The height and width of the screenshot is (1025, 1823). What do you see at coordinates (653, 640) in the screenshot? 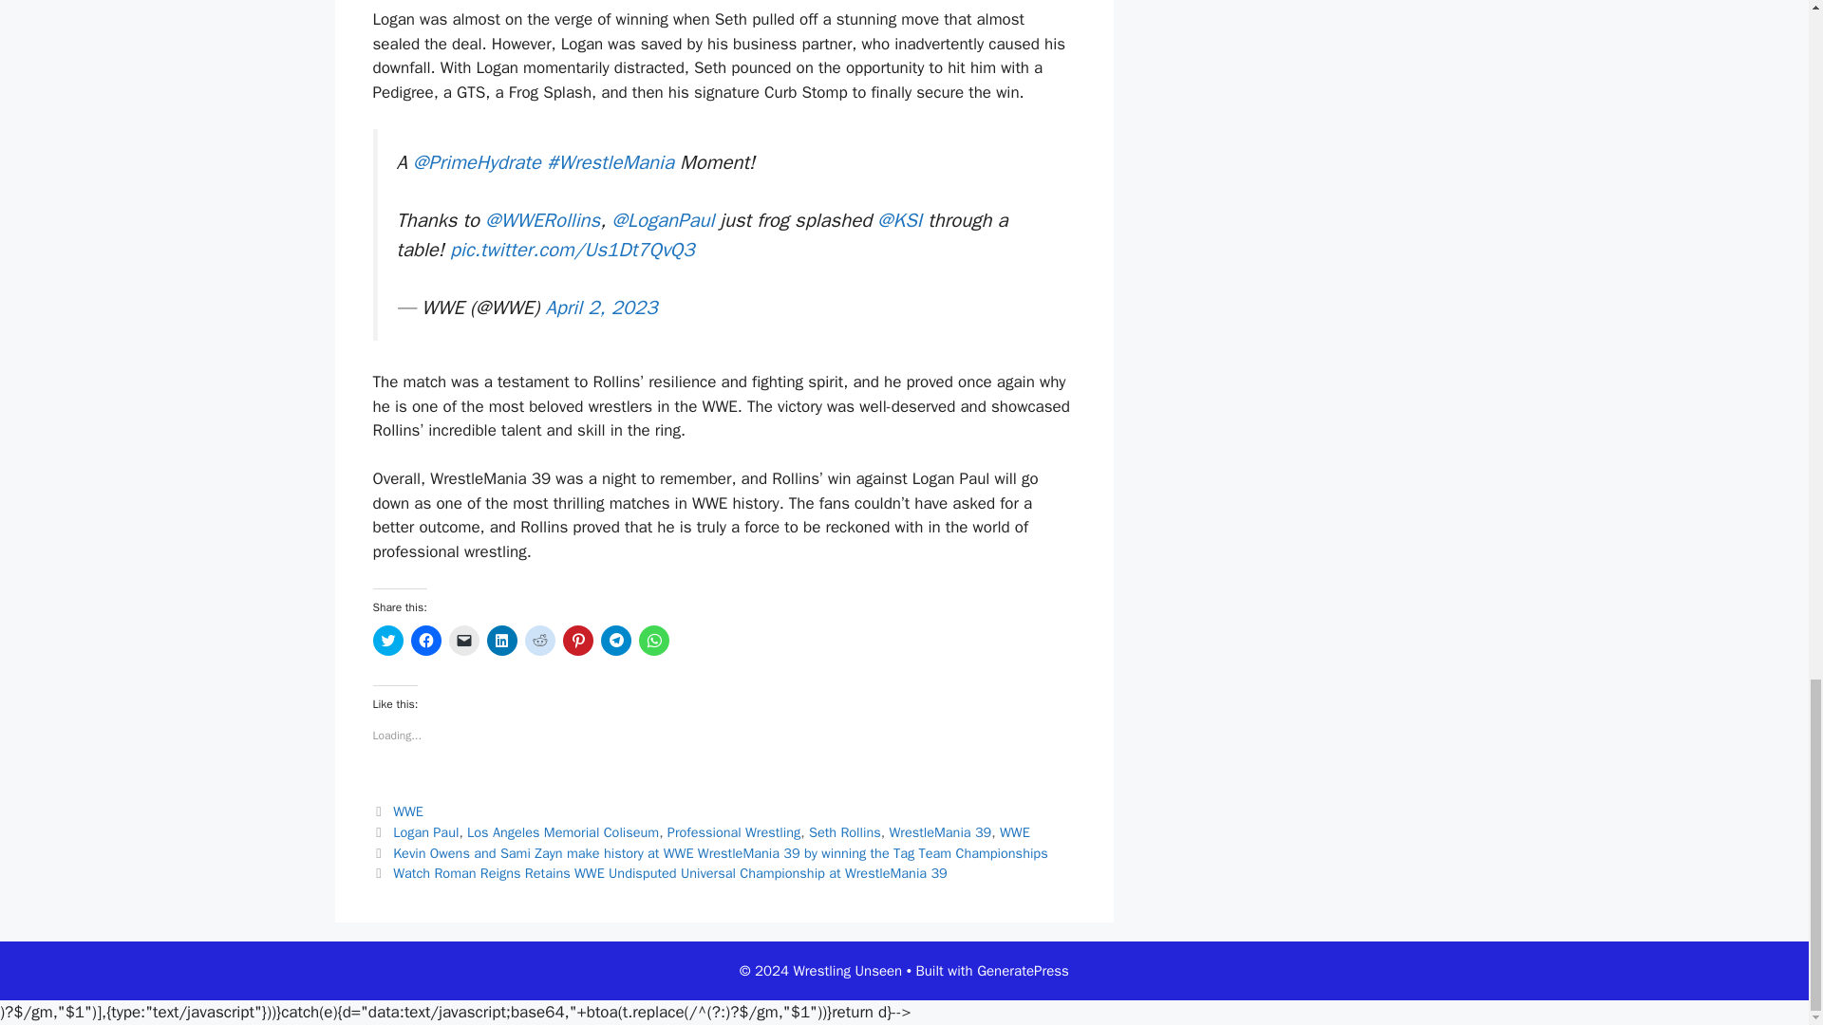
I see `Click to share on WhatsApp` at bounding box center [653, 640].